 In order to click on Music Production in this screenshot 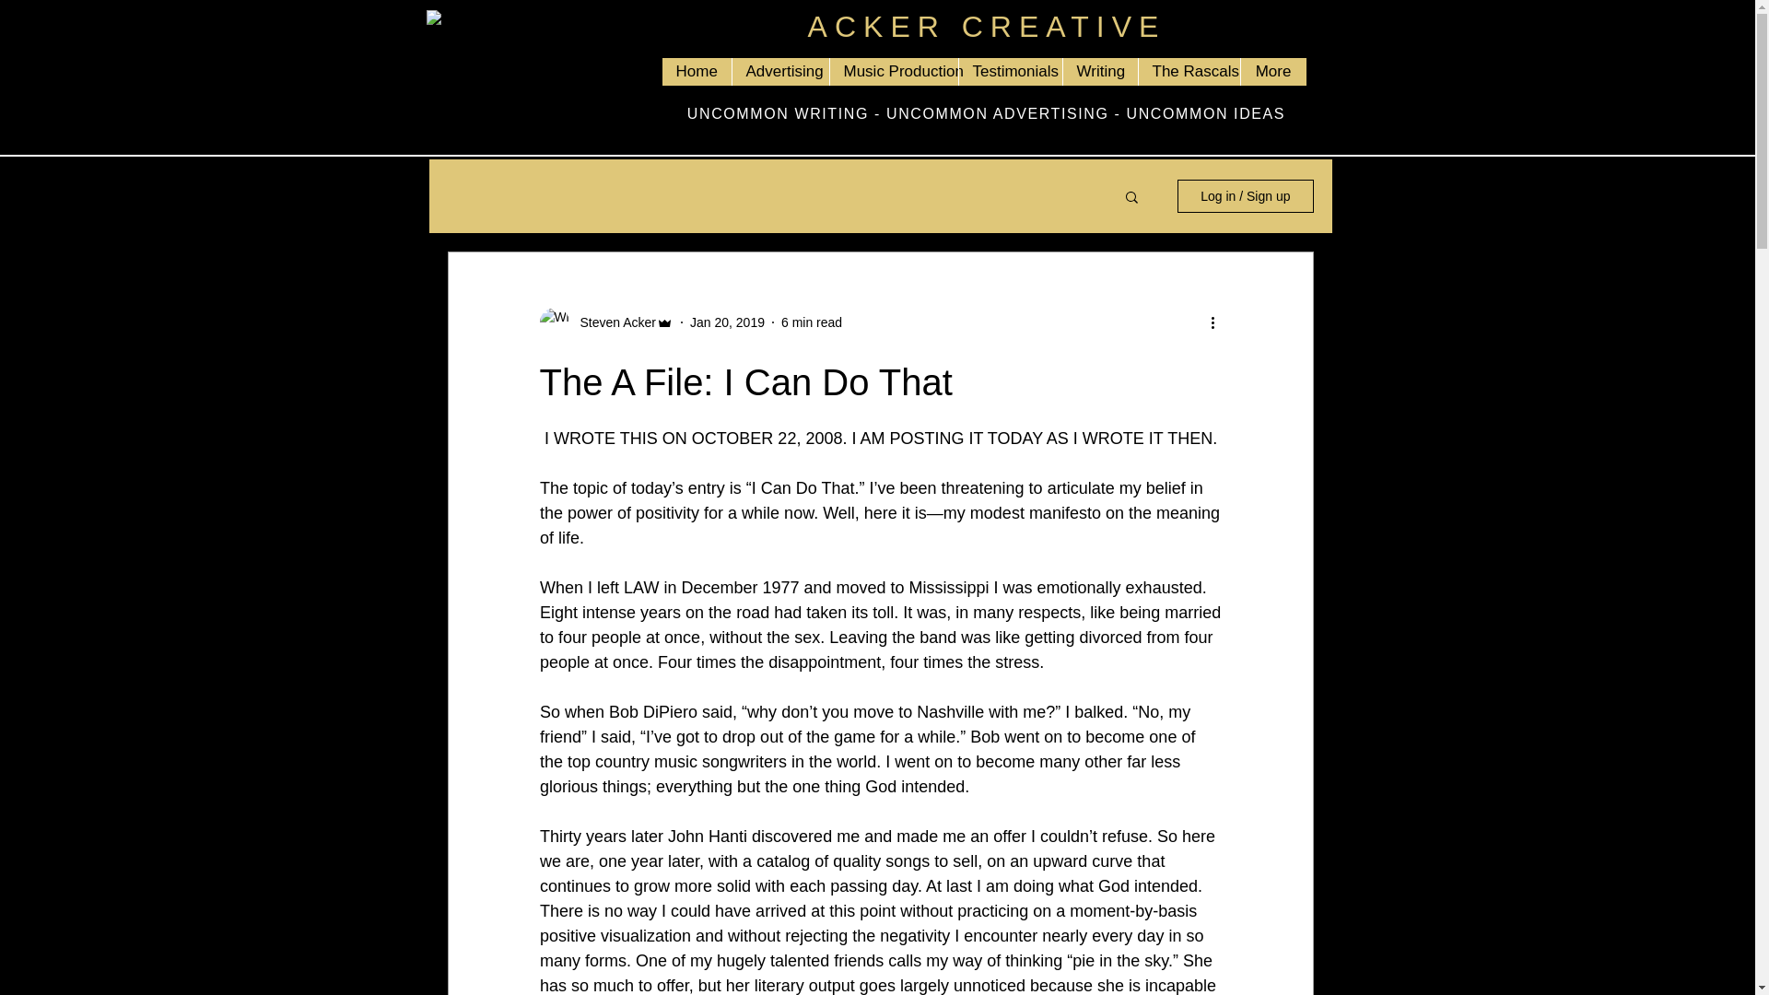, I will do `click(894, 71)`.